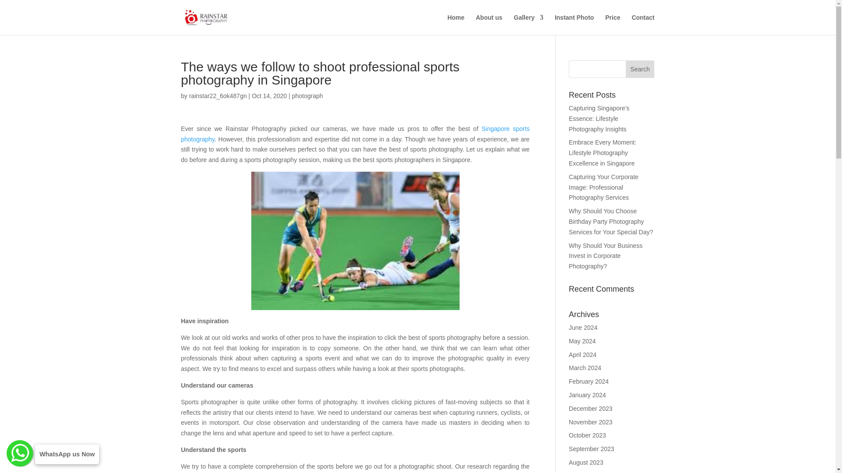  Describe the element at coordinates (605, 256) in the screenshot. I see `Why Should Your Business Invest in Corporate Photography?` at that location.